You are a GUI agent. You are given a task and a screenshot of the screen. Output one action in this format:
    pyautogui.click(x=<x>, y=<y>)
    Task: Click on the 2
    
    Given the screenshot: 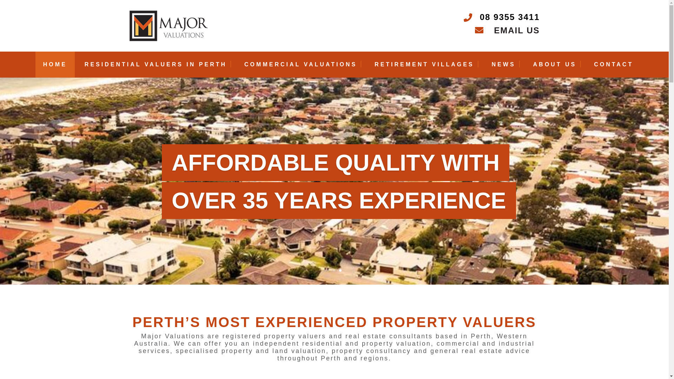 What is the action you would take?
    pyautogui.click(x=334, y=270)
    